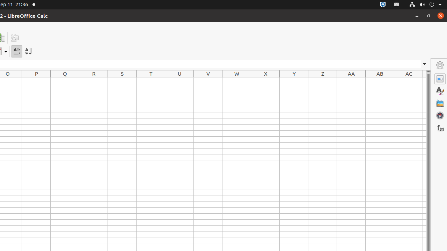  I want to click on V1, so click(208, 80).